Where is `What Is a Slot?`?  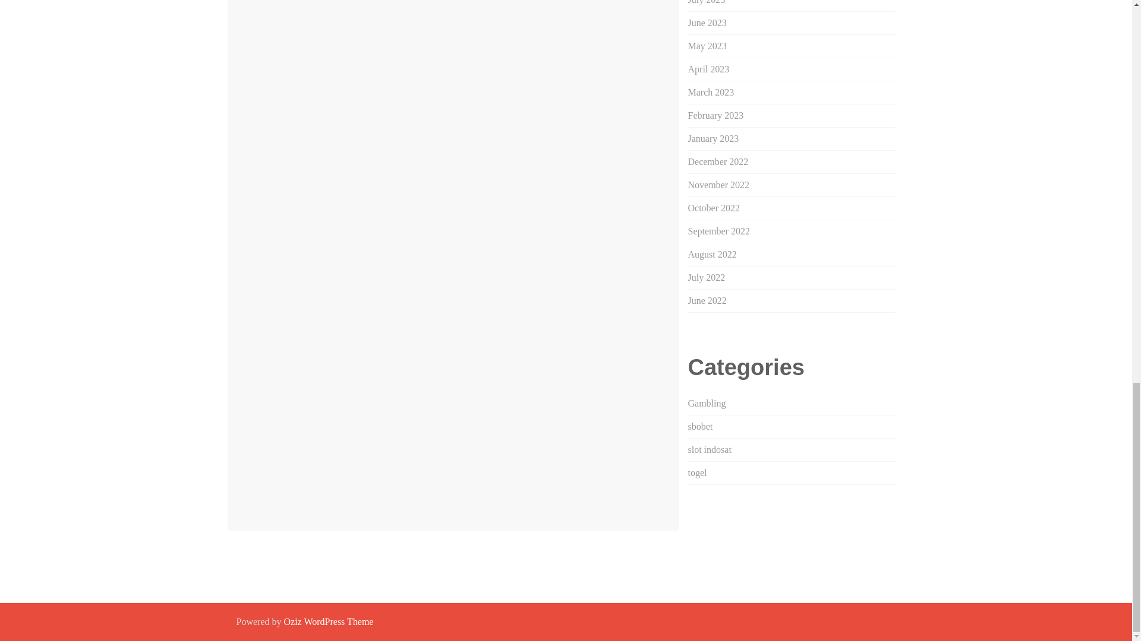
What Is a Slot? is located at coordinates (265, 509).